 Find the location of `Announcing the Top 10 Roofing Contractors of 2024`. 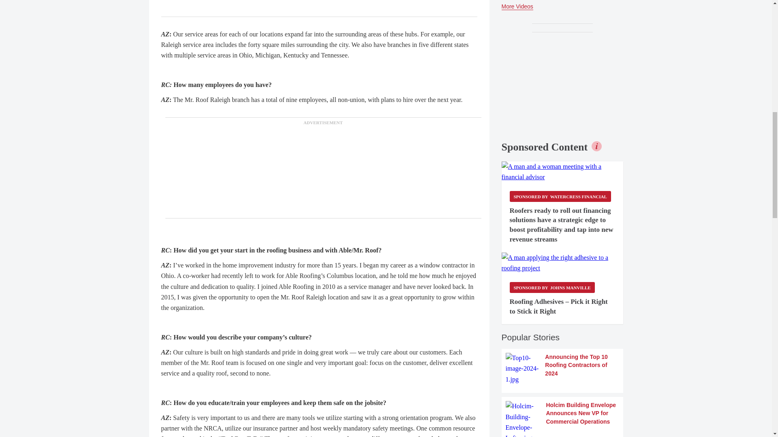

Announcing the Top 10 Roofing Contractors of 2024 is located at coordinates (562, 369).